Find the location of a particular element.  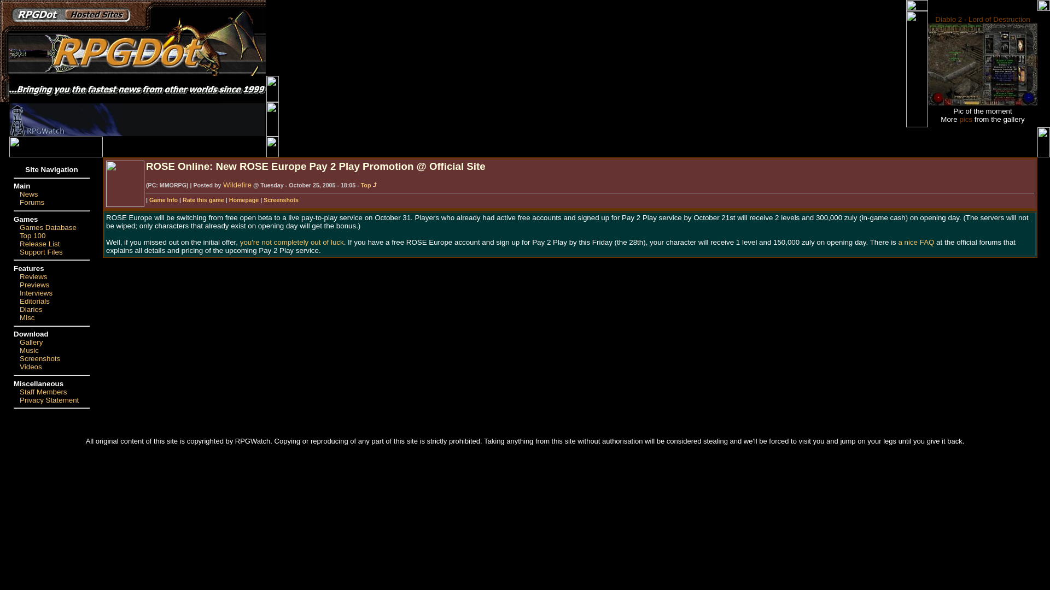

you're not completely out of luck is located at coordinates (292, 243).